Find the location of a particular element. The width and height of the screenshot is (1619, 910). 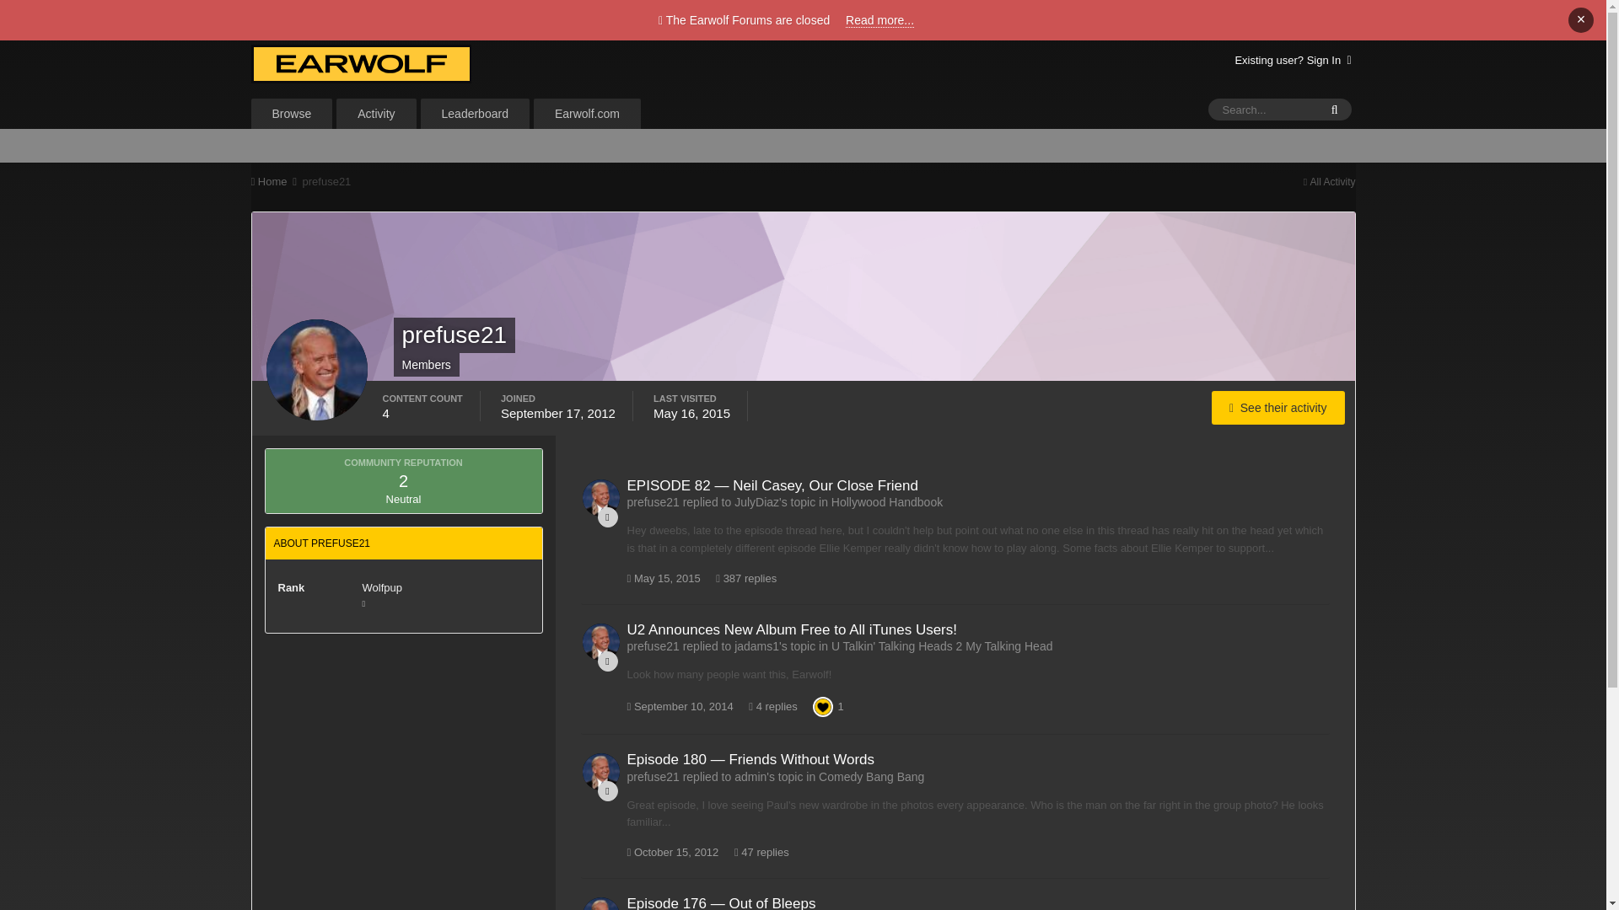

Home is located at coordinates (275, 181).